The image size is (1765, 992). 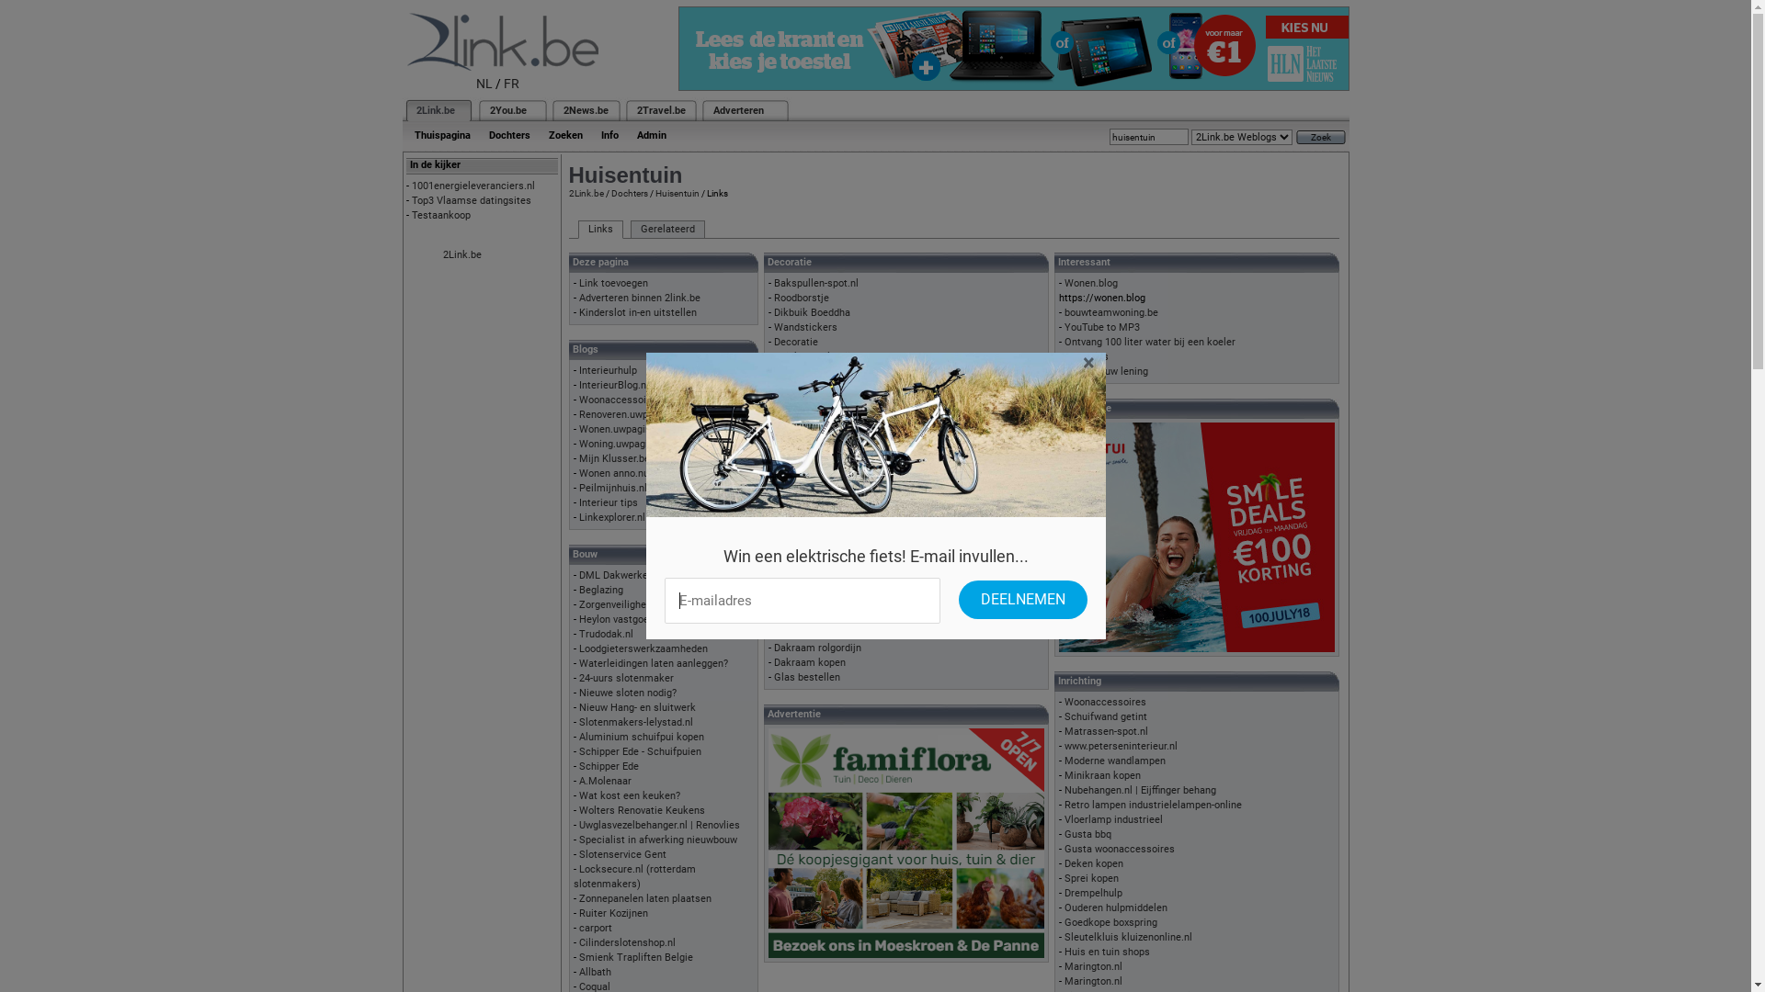 What do you see at coordinates (739, 110) in the screenshot?
I see `Adverteren` at bounding box center [739, 110].